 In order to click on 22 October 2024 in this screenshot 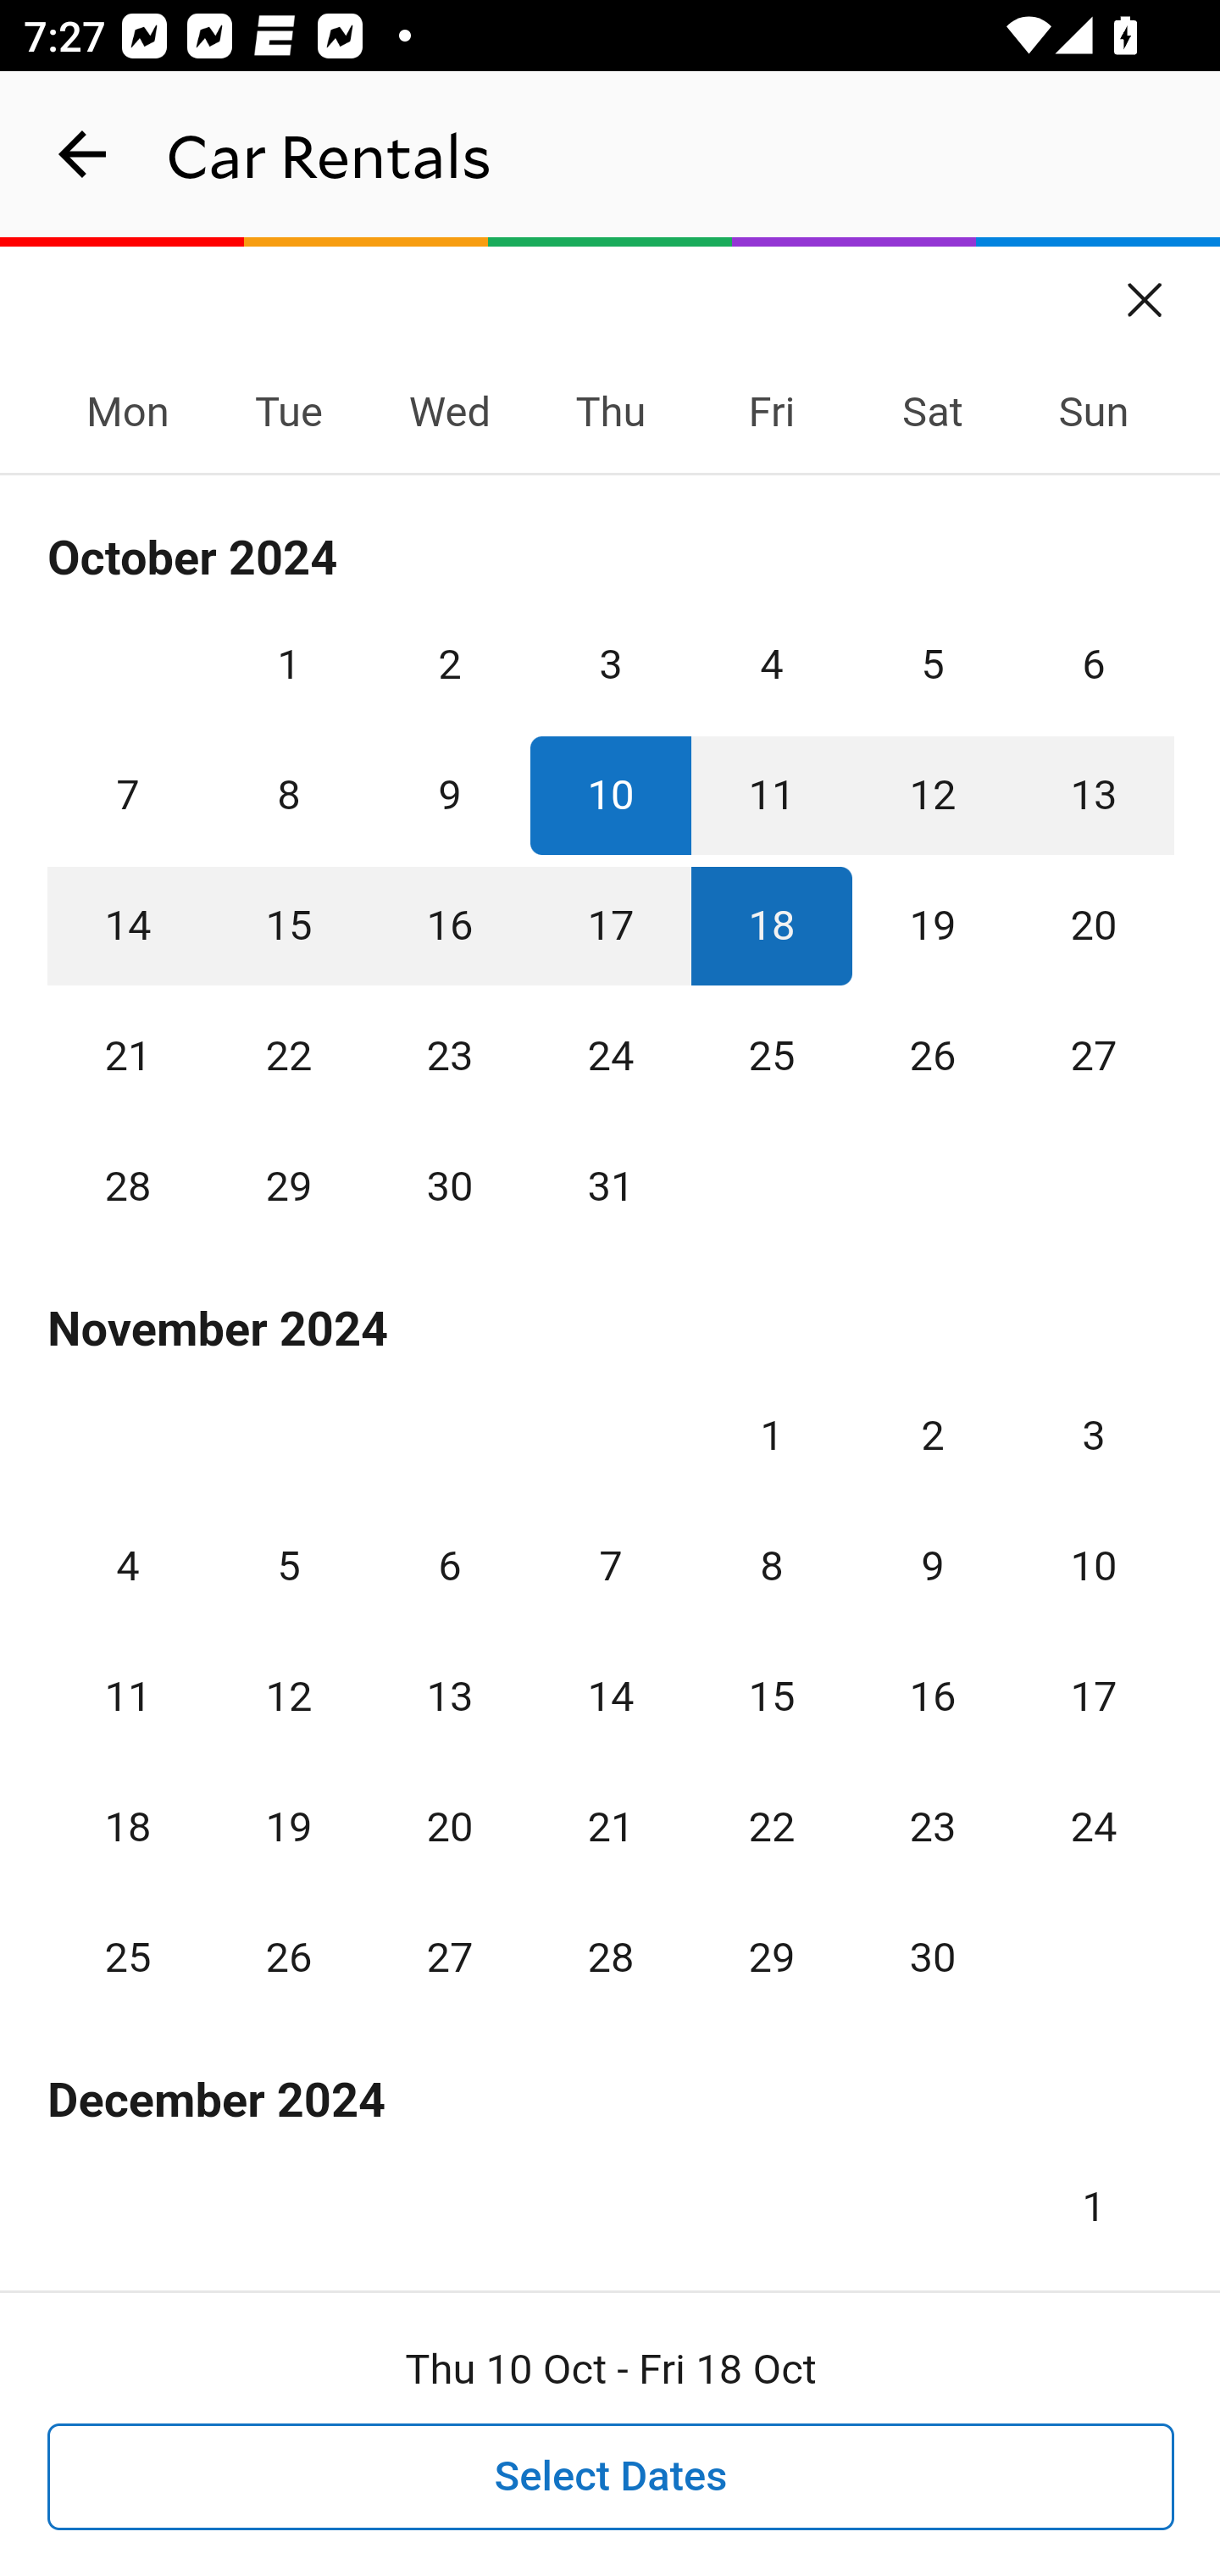, I will do `click(288, 1056)`.